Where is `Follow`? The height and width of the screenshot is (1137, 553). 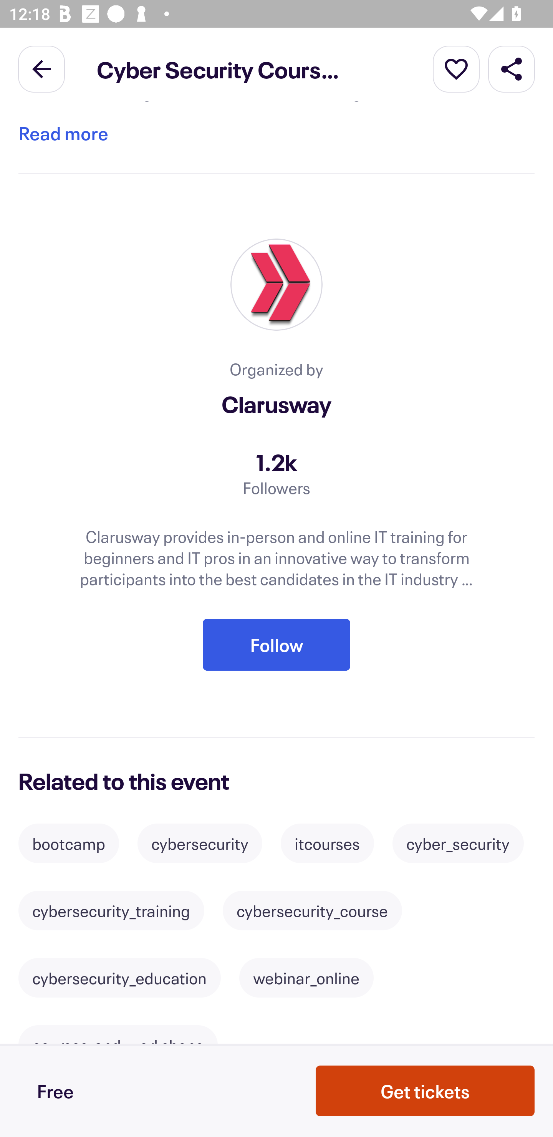 Follow is located at coordinates (276, 645).